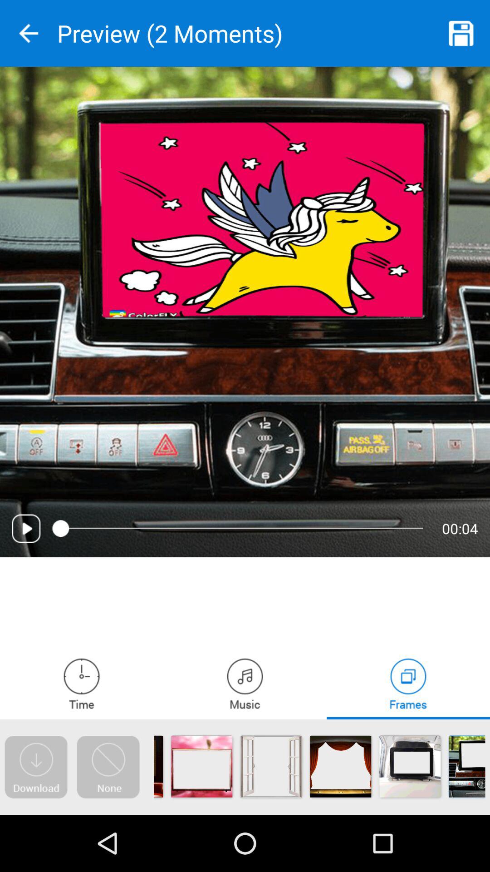  Describe the element at coordinates (29, 34) in the screenshot. I see `go to previous screen` at that location.